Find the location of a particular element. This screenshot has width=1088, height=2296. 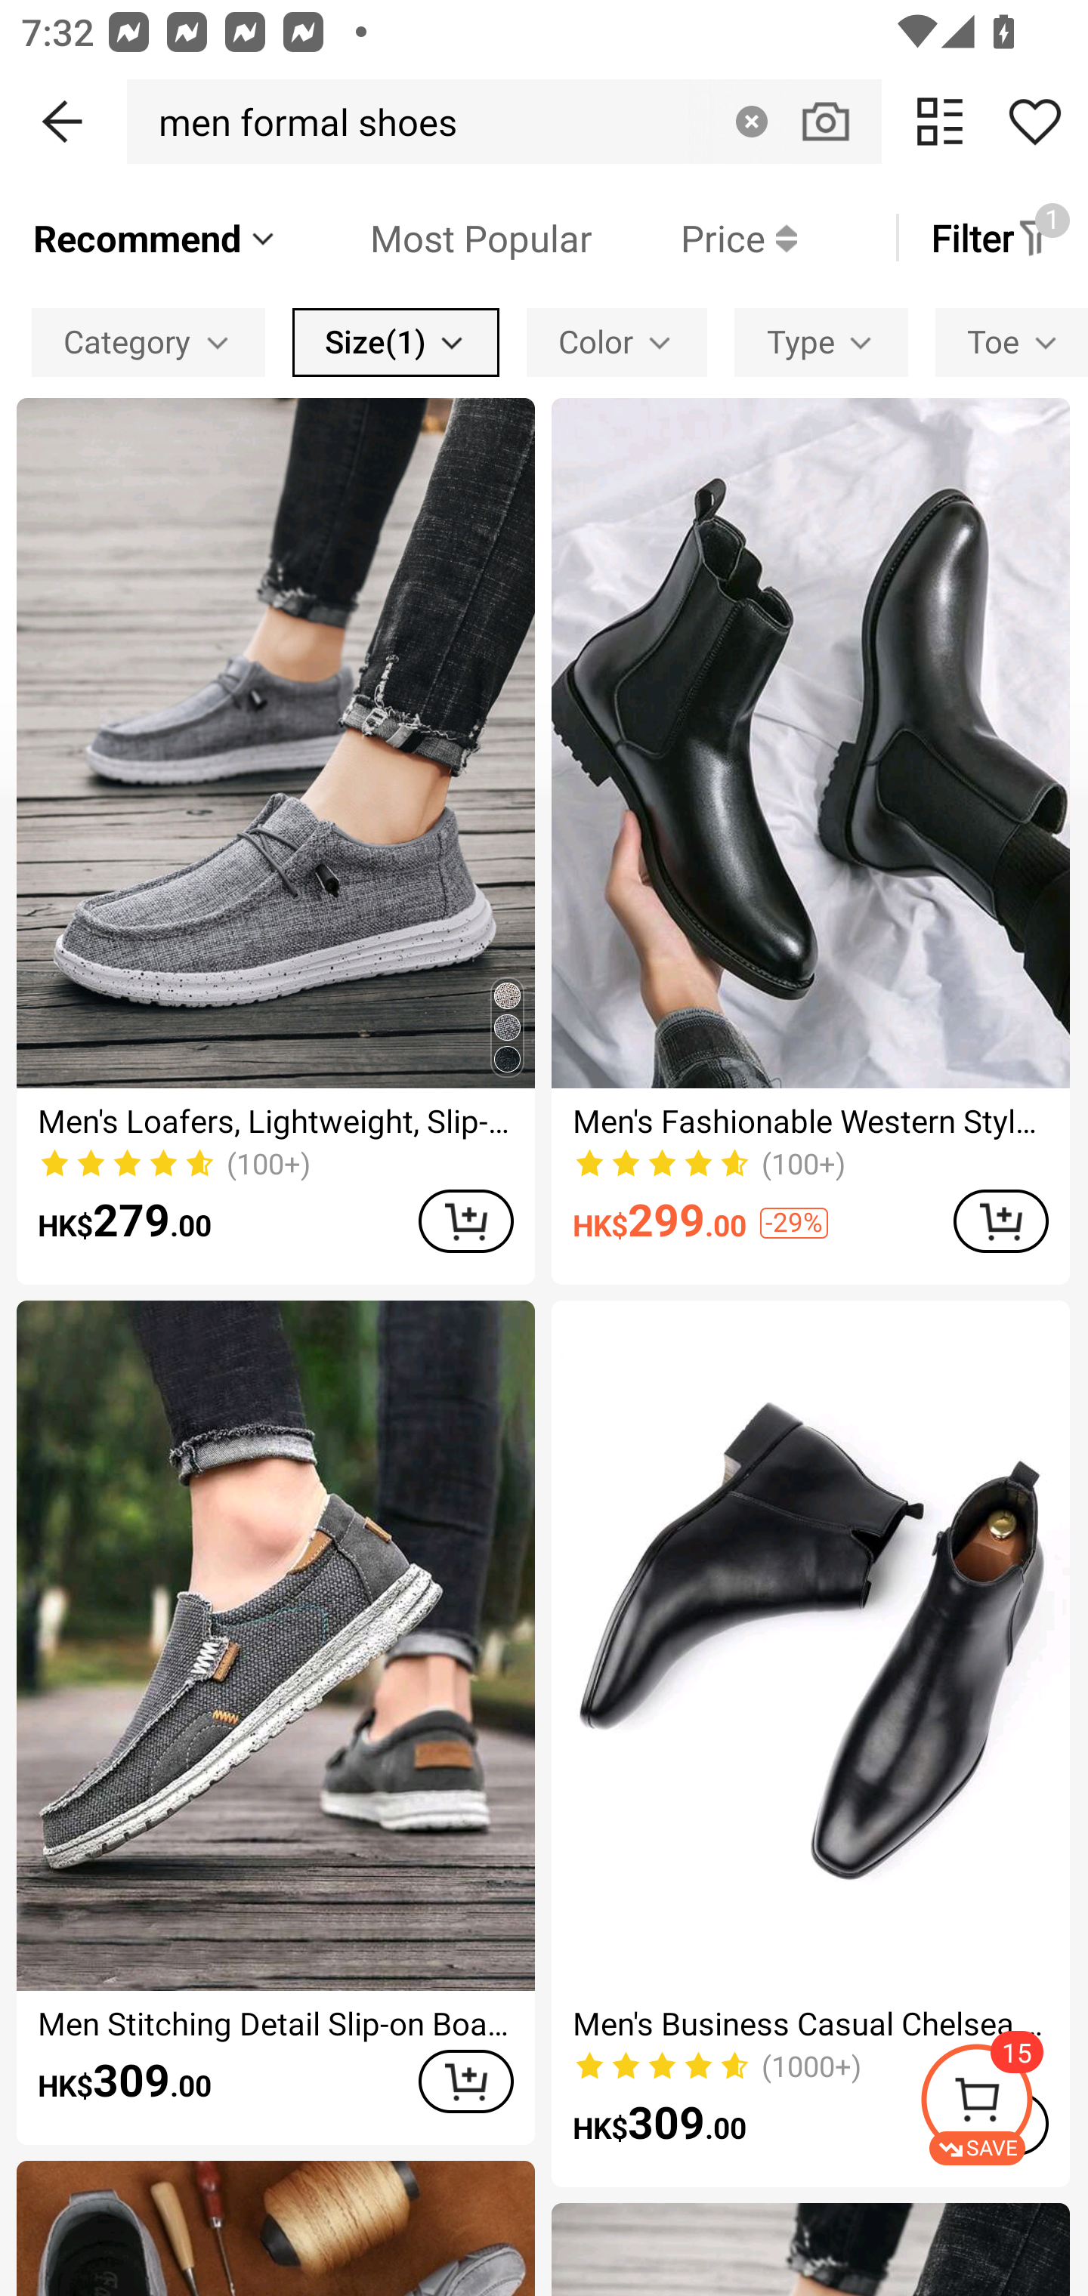

SAVE is located at coordinates (1003, 2104).